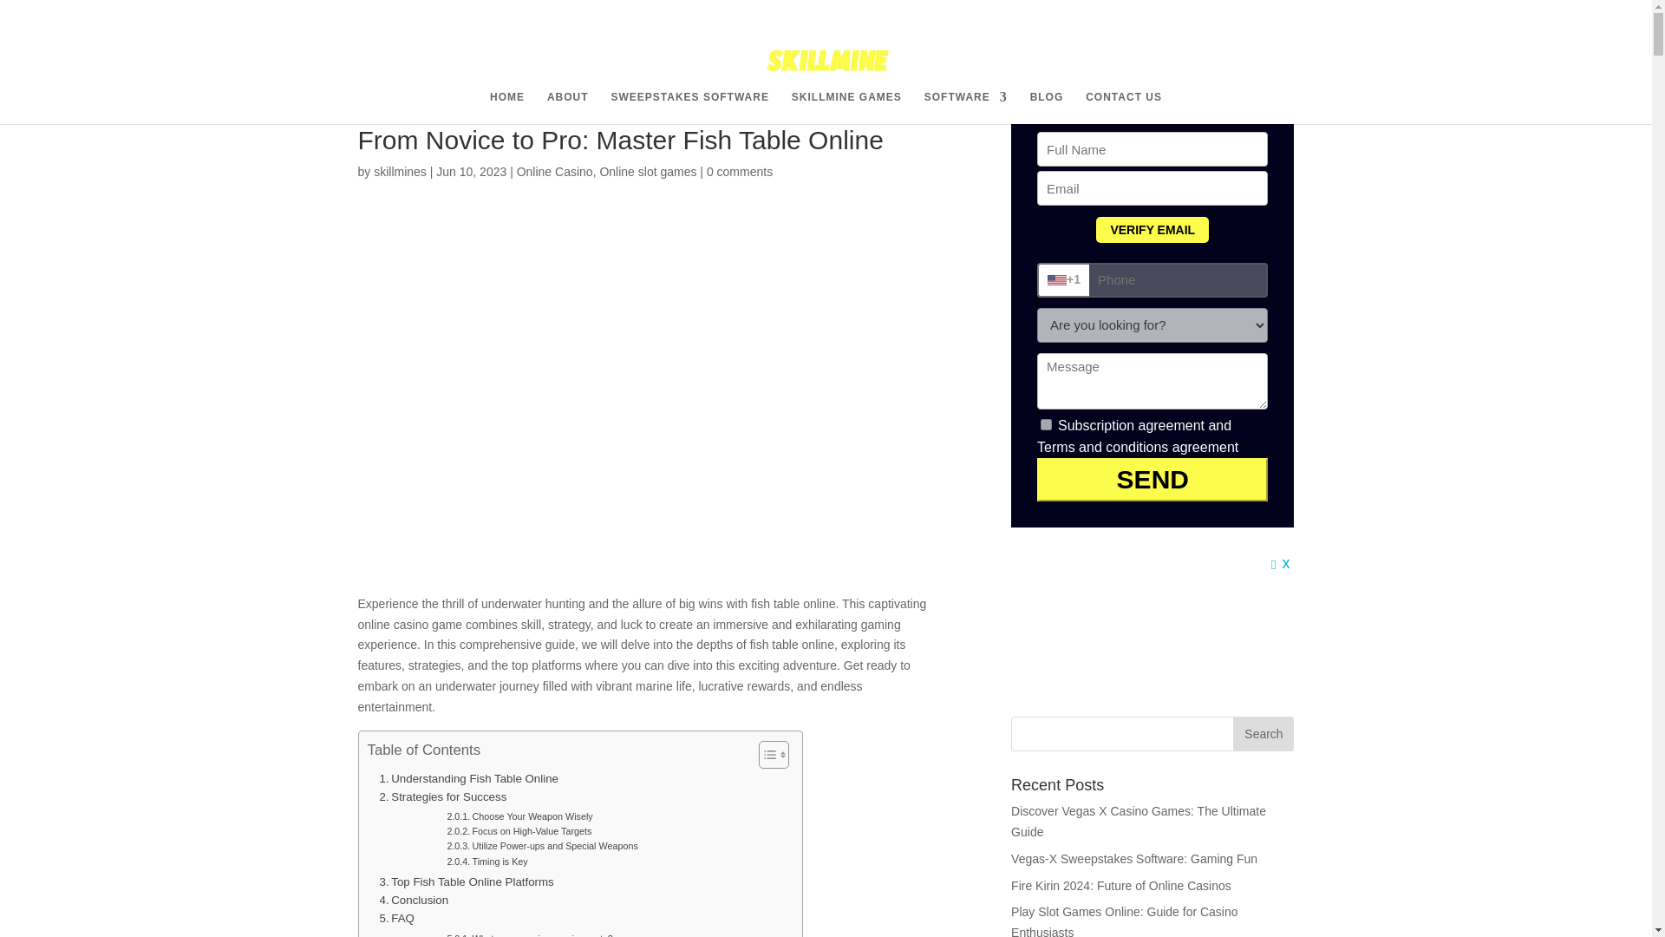 Image resolution: width=1665 pixels, height=937 pixels. What do you see at coordinates (486, 862) in the screenshot?
I see `Timing is Key` at bounding box center [486, 862].